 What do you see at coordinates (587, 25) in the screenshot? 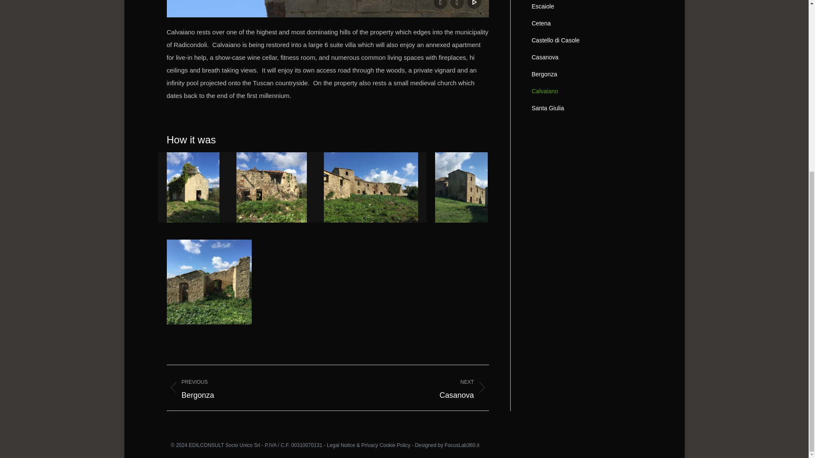
I see `Cetena` at bounding box center [587, 25].